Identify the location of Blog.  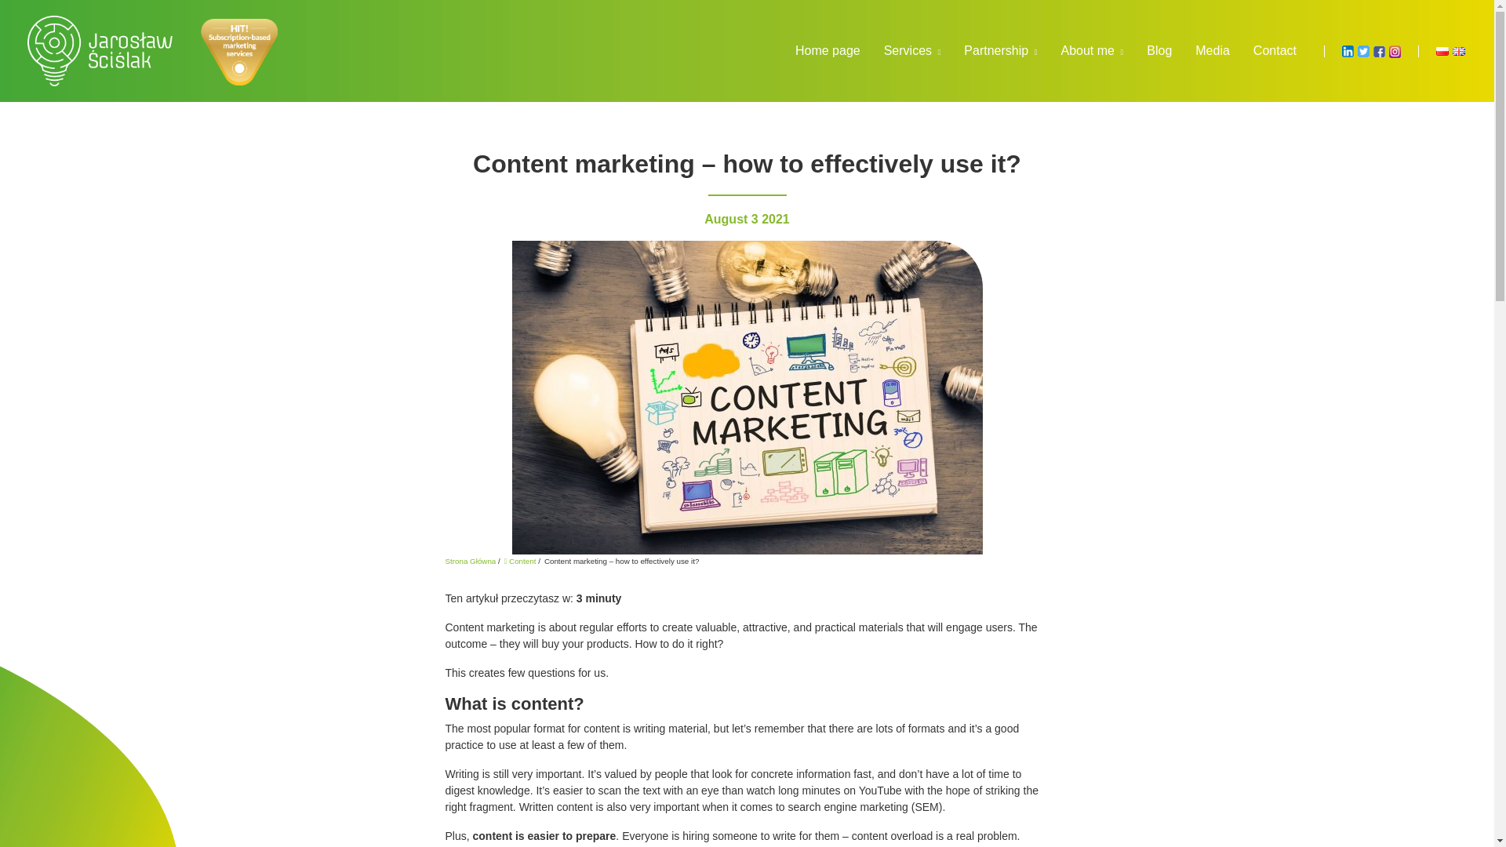
(1159, 50).